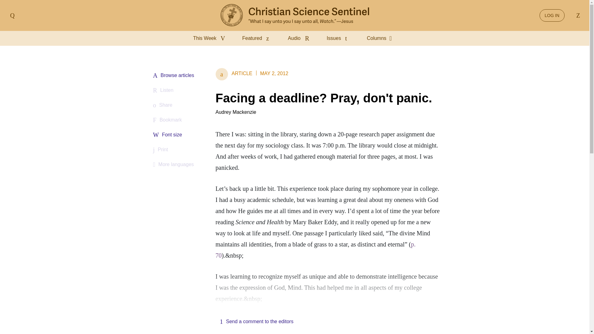 This screenshot has height=334, width=594. Describe the element at coordinates (210, 38) in the screenshot. I see `This Week` at that location.